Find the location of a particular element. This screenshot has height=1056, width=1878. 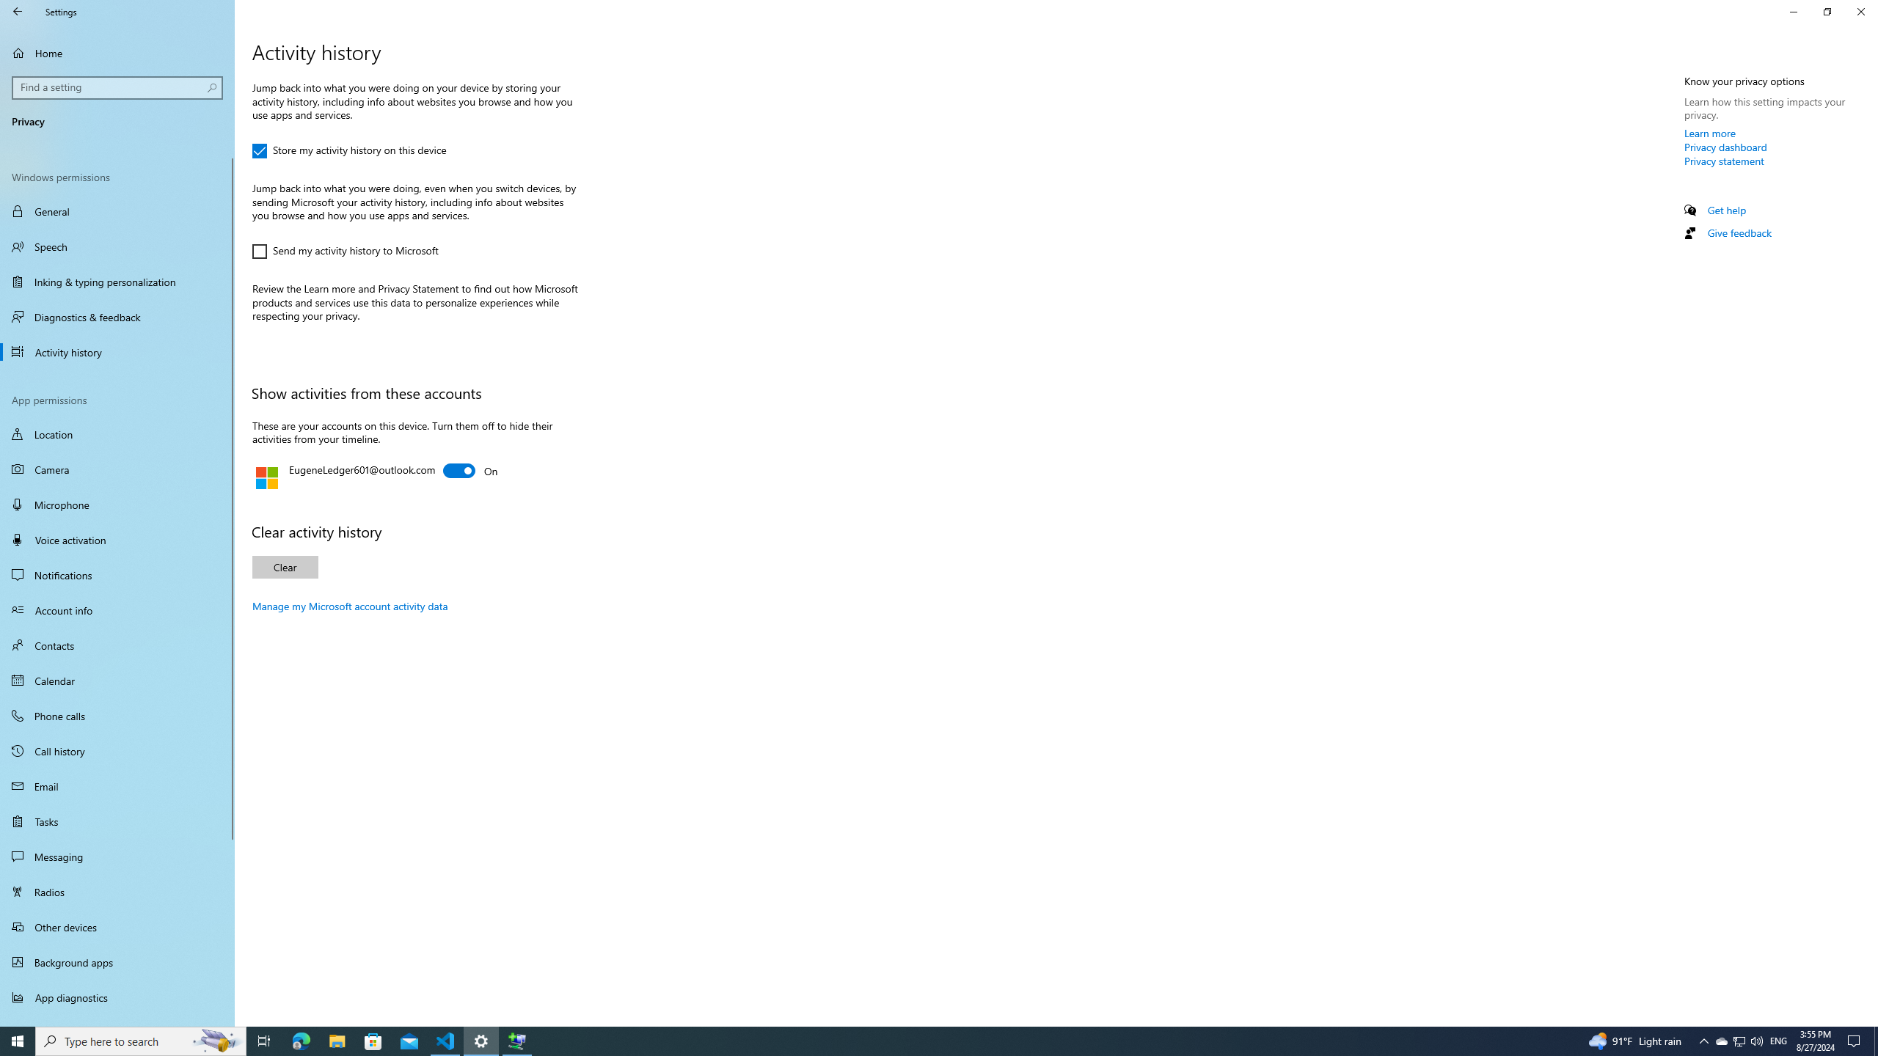

Inking & typing personalization is located at coordinates (117, 282).